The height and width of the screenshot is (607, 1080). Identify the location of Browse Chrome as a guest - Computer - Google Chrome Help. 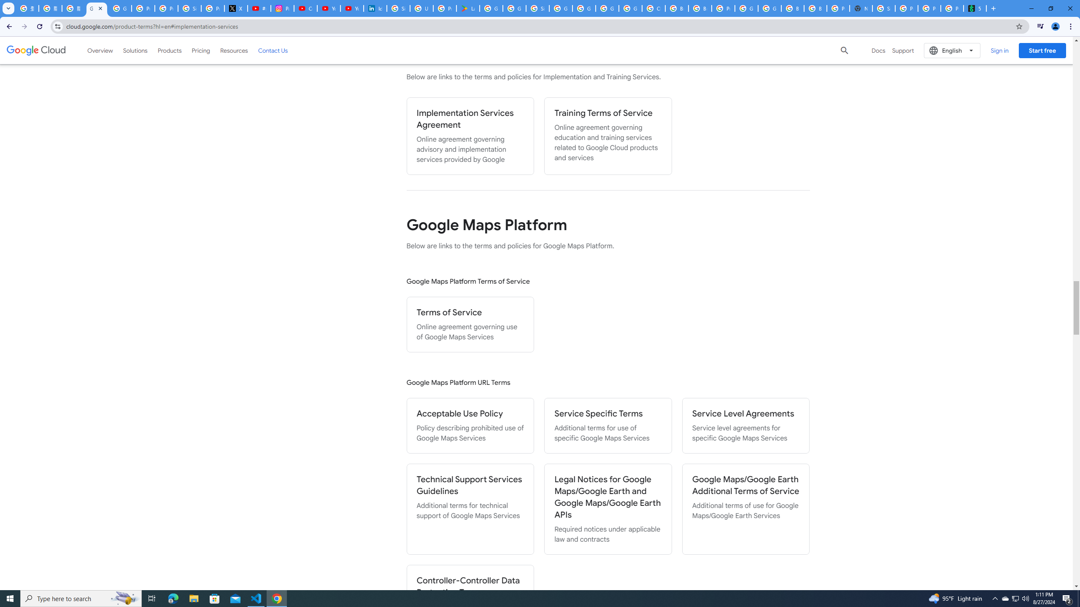
(792, 8).